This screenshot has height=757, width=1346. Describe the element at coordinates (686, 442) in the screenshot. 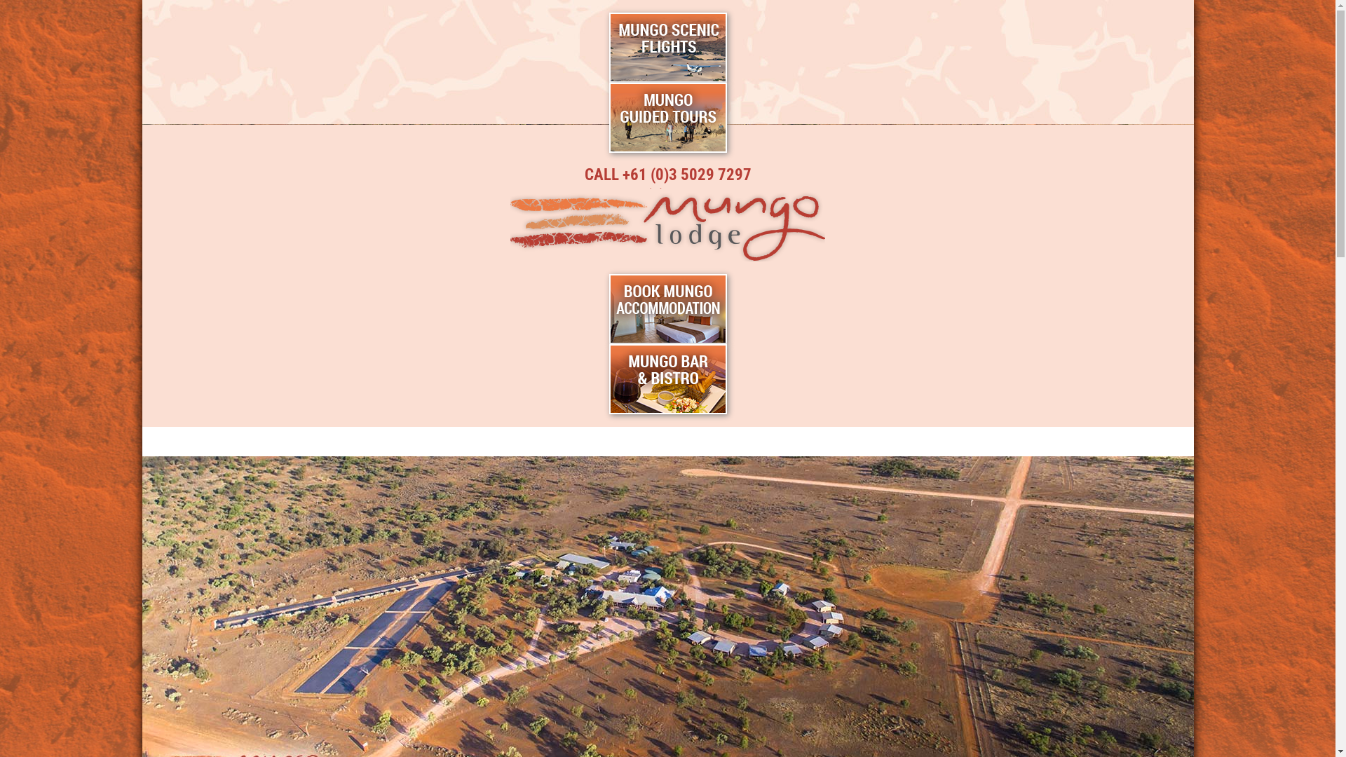

I see `Bar & Bistro` at that location.